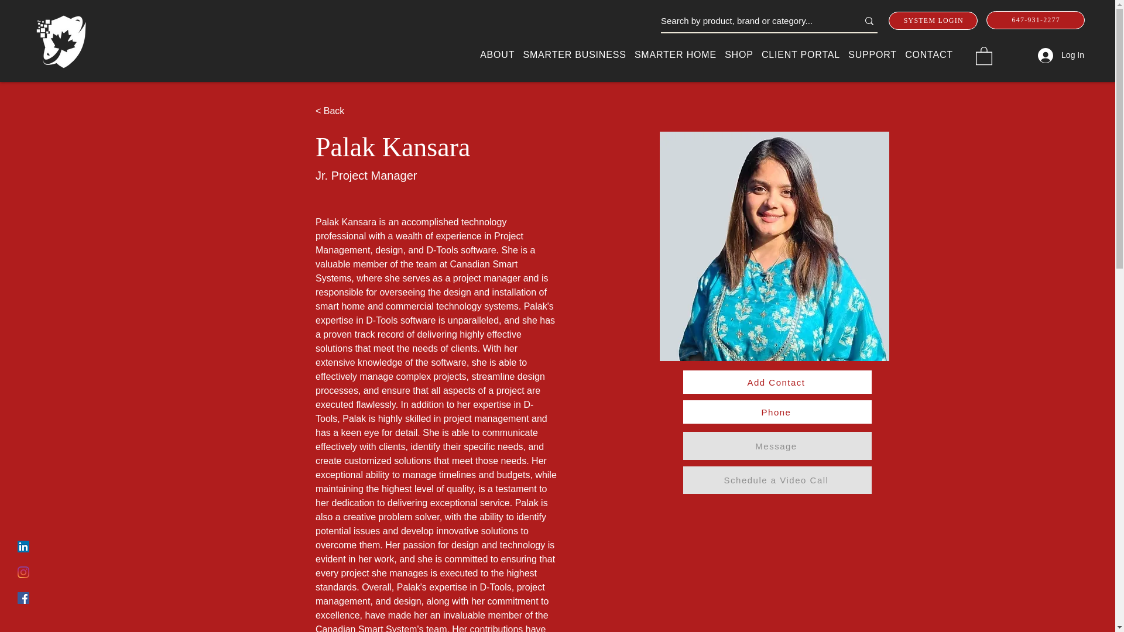 The image size is (1124, 632). What do you see at coordinates (574, 55) in the screenshot?
I see `SMARTER BUSINESS` at bounding box center [574, 55].